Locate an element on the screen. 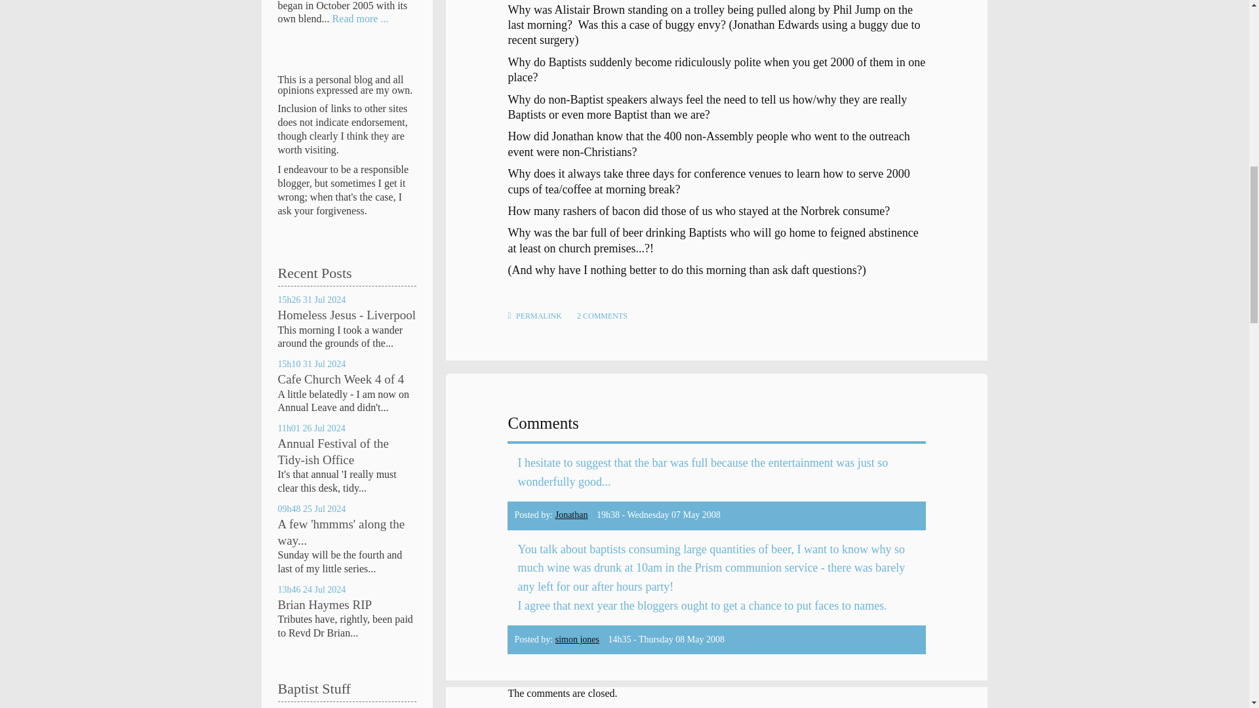 The height and width of the screenshot is (708, 1259). Homeless Jesus - Liverpool is located at coordinates (348, 315).